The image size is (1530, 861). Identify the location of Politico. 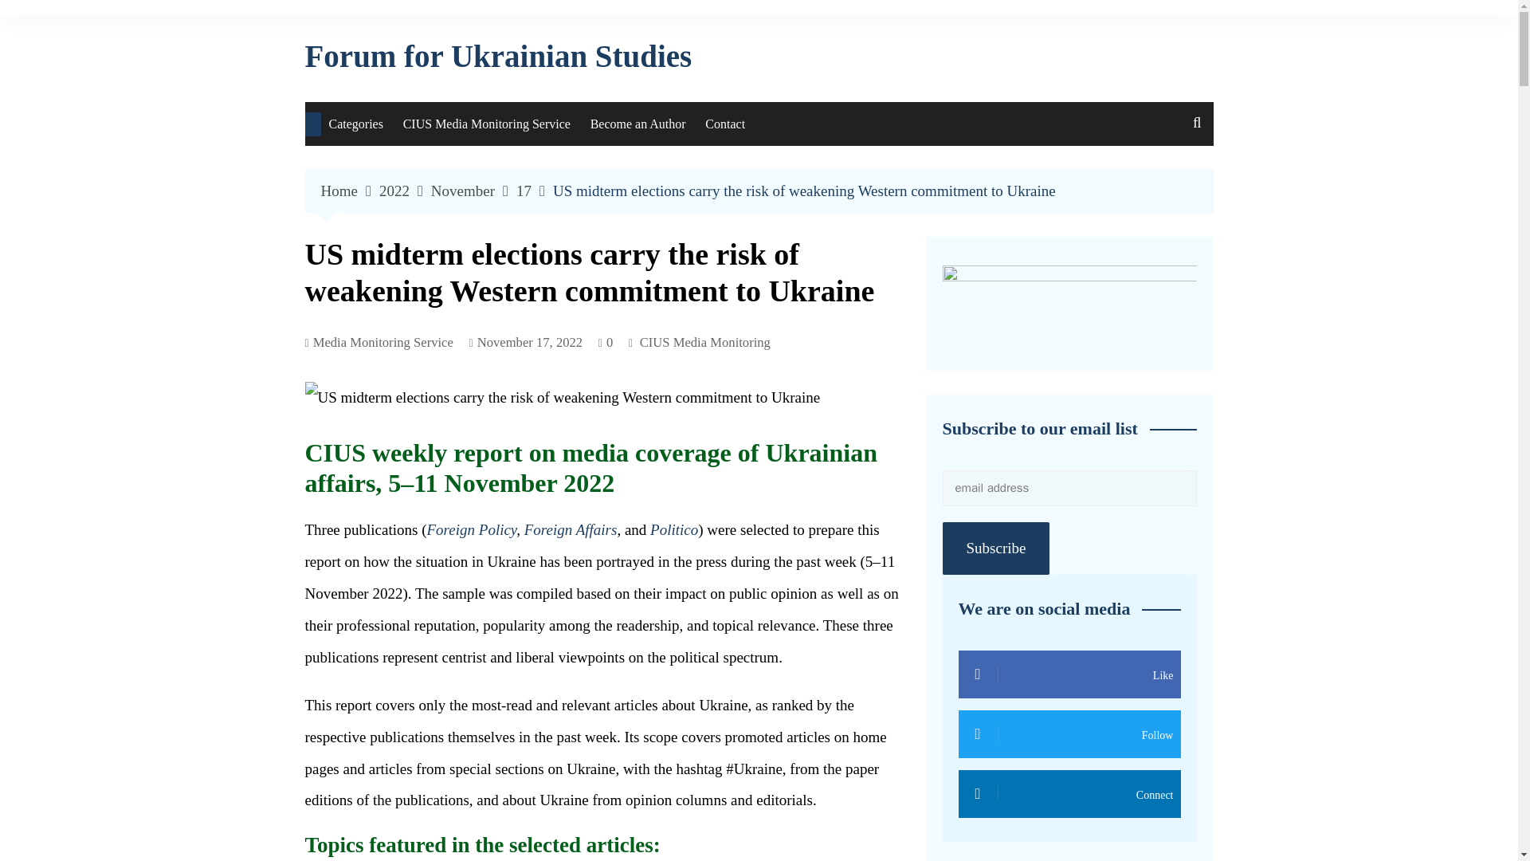
(674, 529).